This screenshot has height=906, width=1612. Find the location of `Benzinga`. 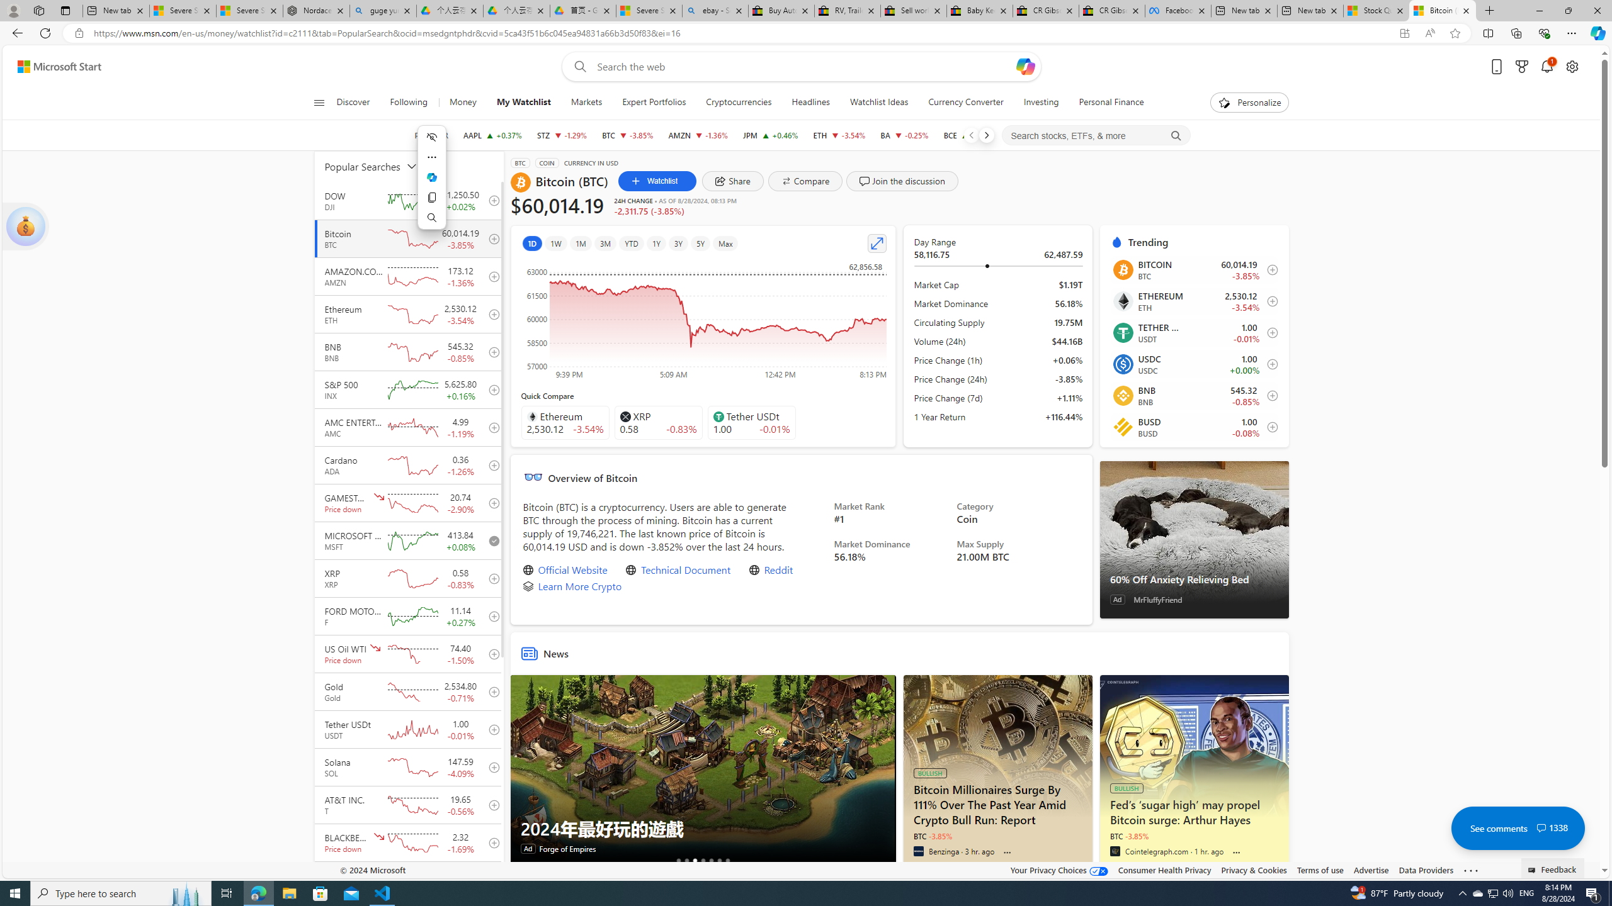

Benzinga is located at coordinates (917, 851).